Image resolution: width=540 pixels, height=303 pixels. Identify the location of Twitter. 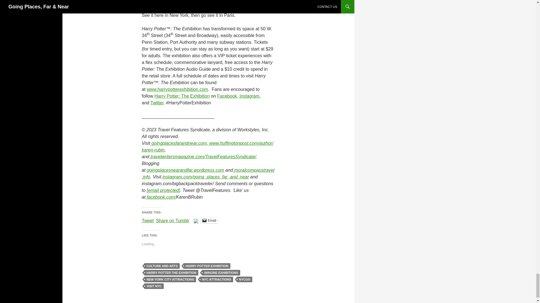
(157, 103).